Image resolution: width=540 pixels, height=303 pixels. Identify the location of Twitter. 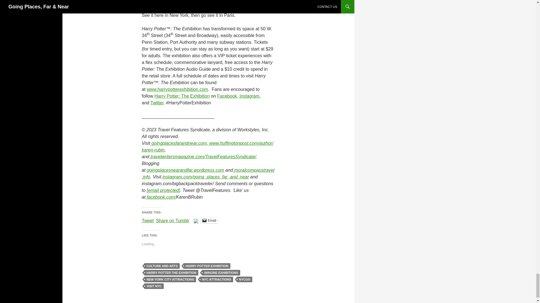
(157, 103).